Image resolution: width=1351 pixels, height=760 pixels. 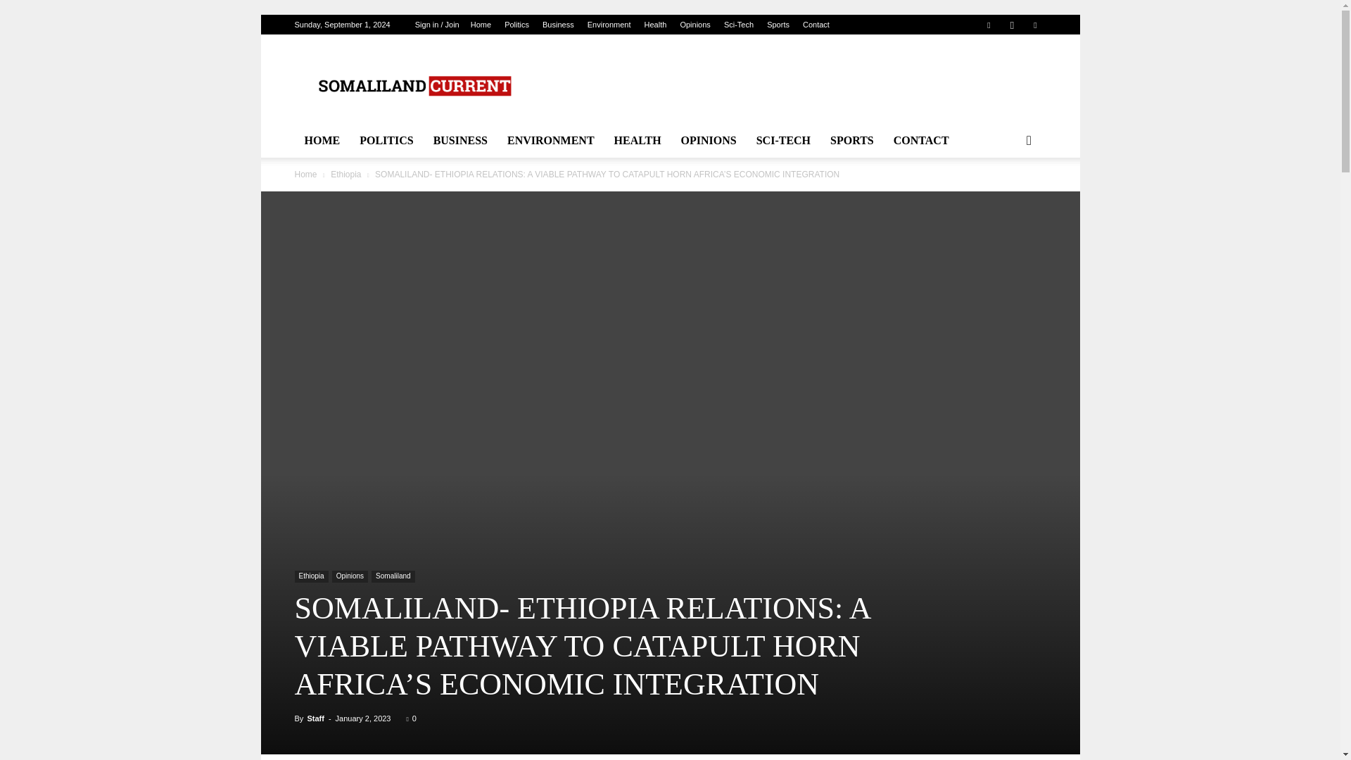 What do you see at coordinates (345, 174) in the screenshot?
I see `View all posts in Ethiopia` at bounding box center [345, 174].